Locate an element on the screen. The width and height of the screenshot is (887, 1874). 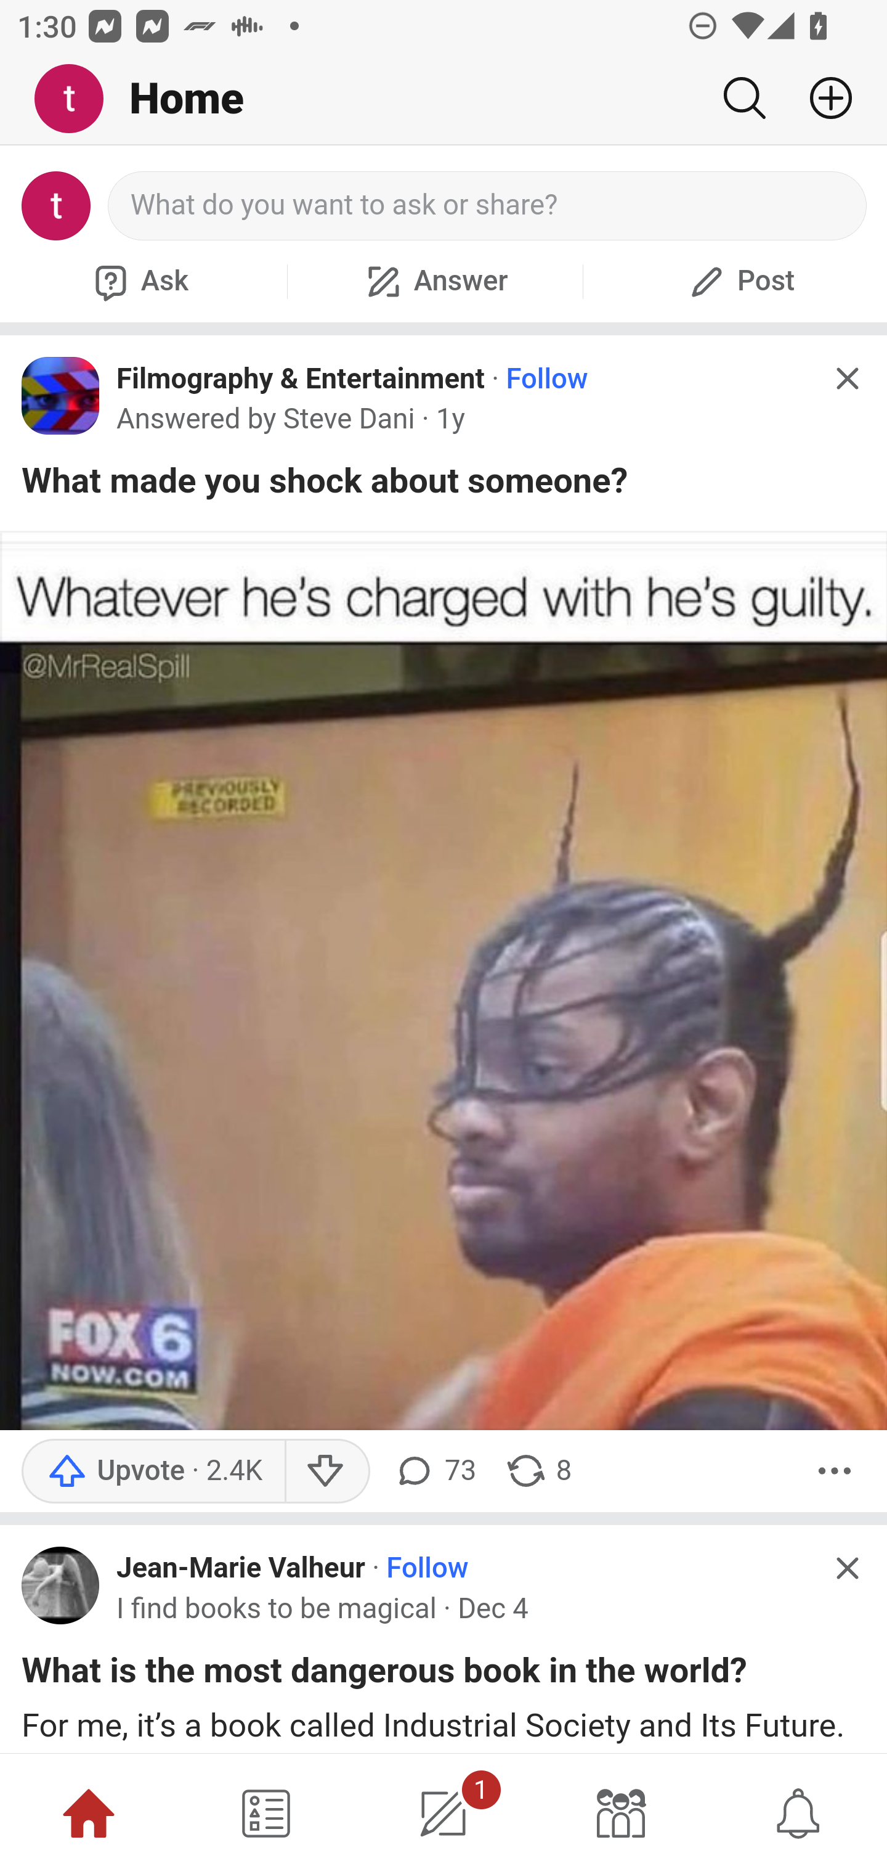
Upvote is located at coordinates (153, 1471).